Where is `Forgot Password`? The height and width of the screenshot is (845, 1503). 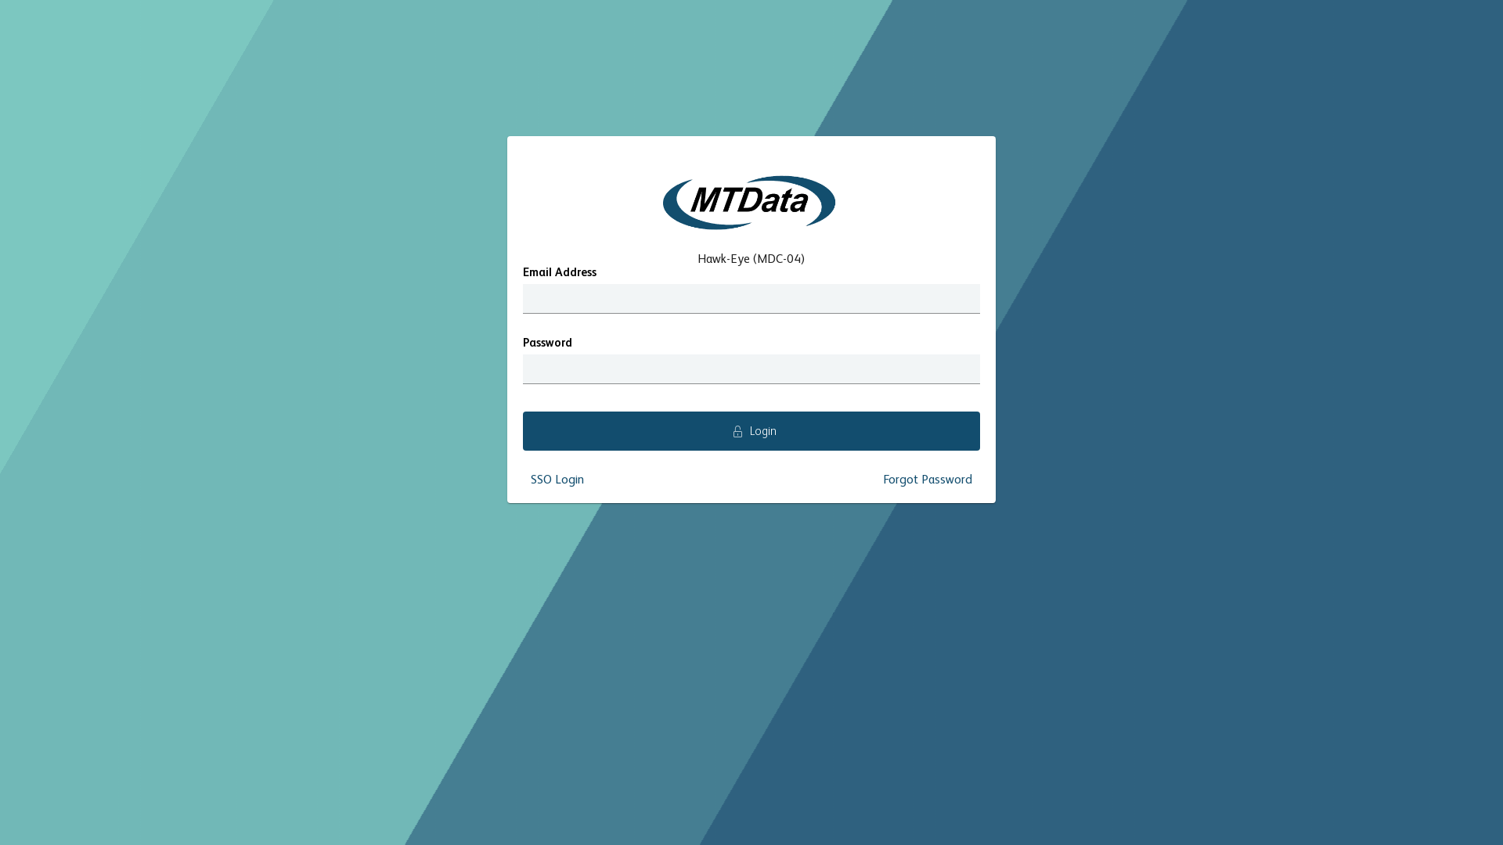 Forgot Password is located at coordinates (928, 480).